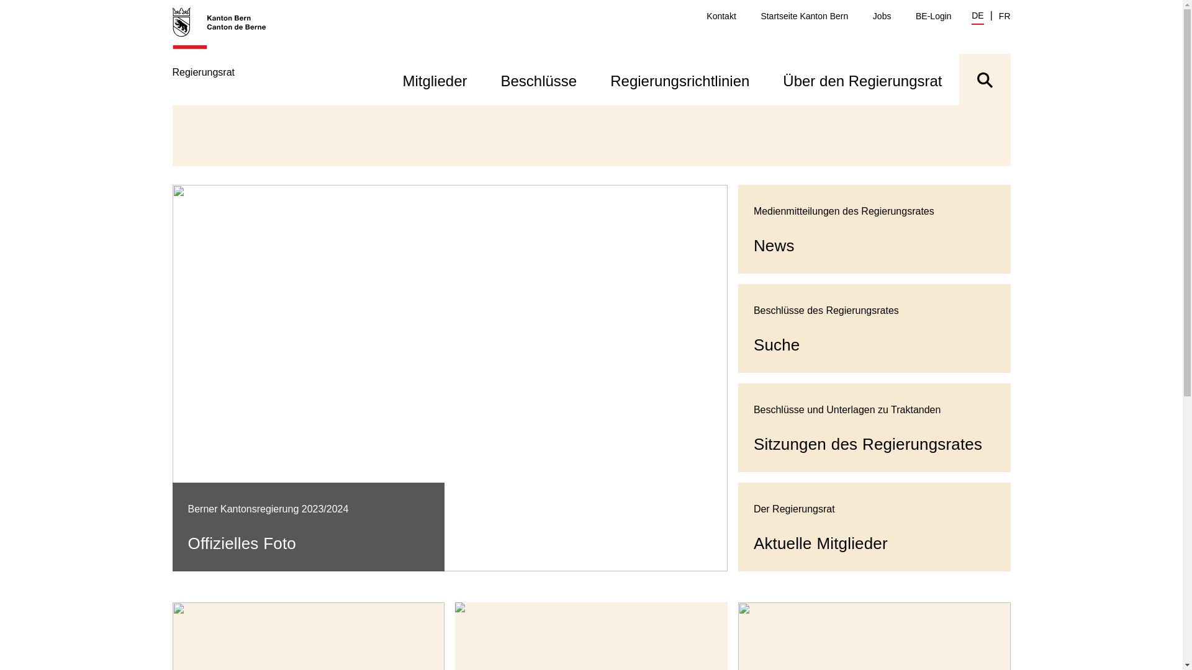 This screenshot has height=670, width=1192. What do you see at coordinates (450, 378) in the screenshot?
I see `Offizielles Foto
Berner Kantonsregierung 2023/2024` at bounding box center [450, 378].